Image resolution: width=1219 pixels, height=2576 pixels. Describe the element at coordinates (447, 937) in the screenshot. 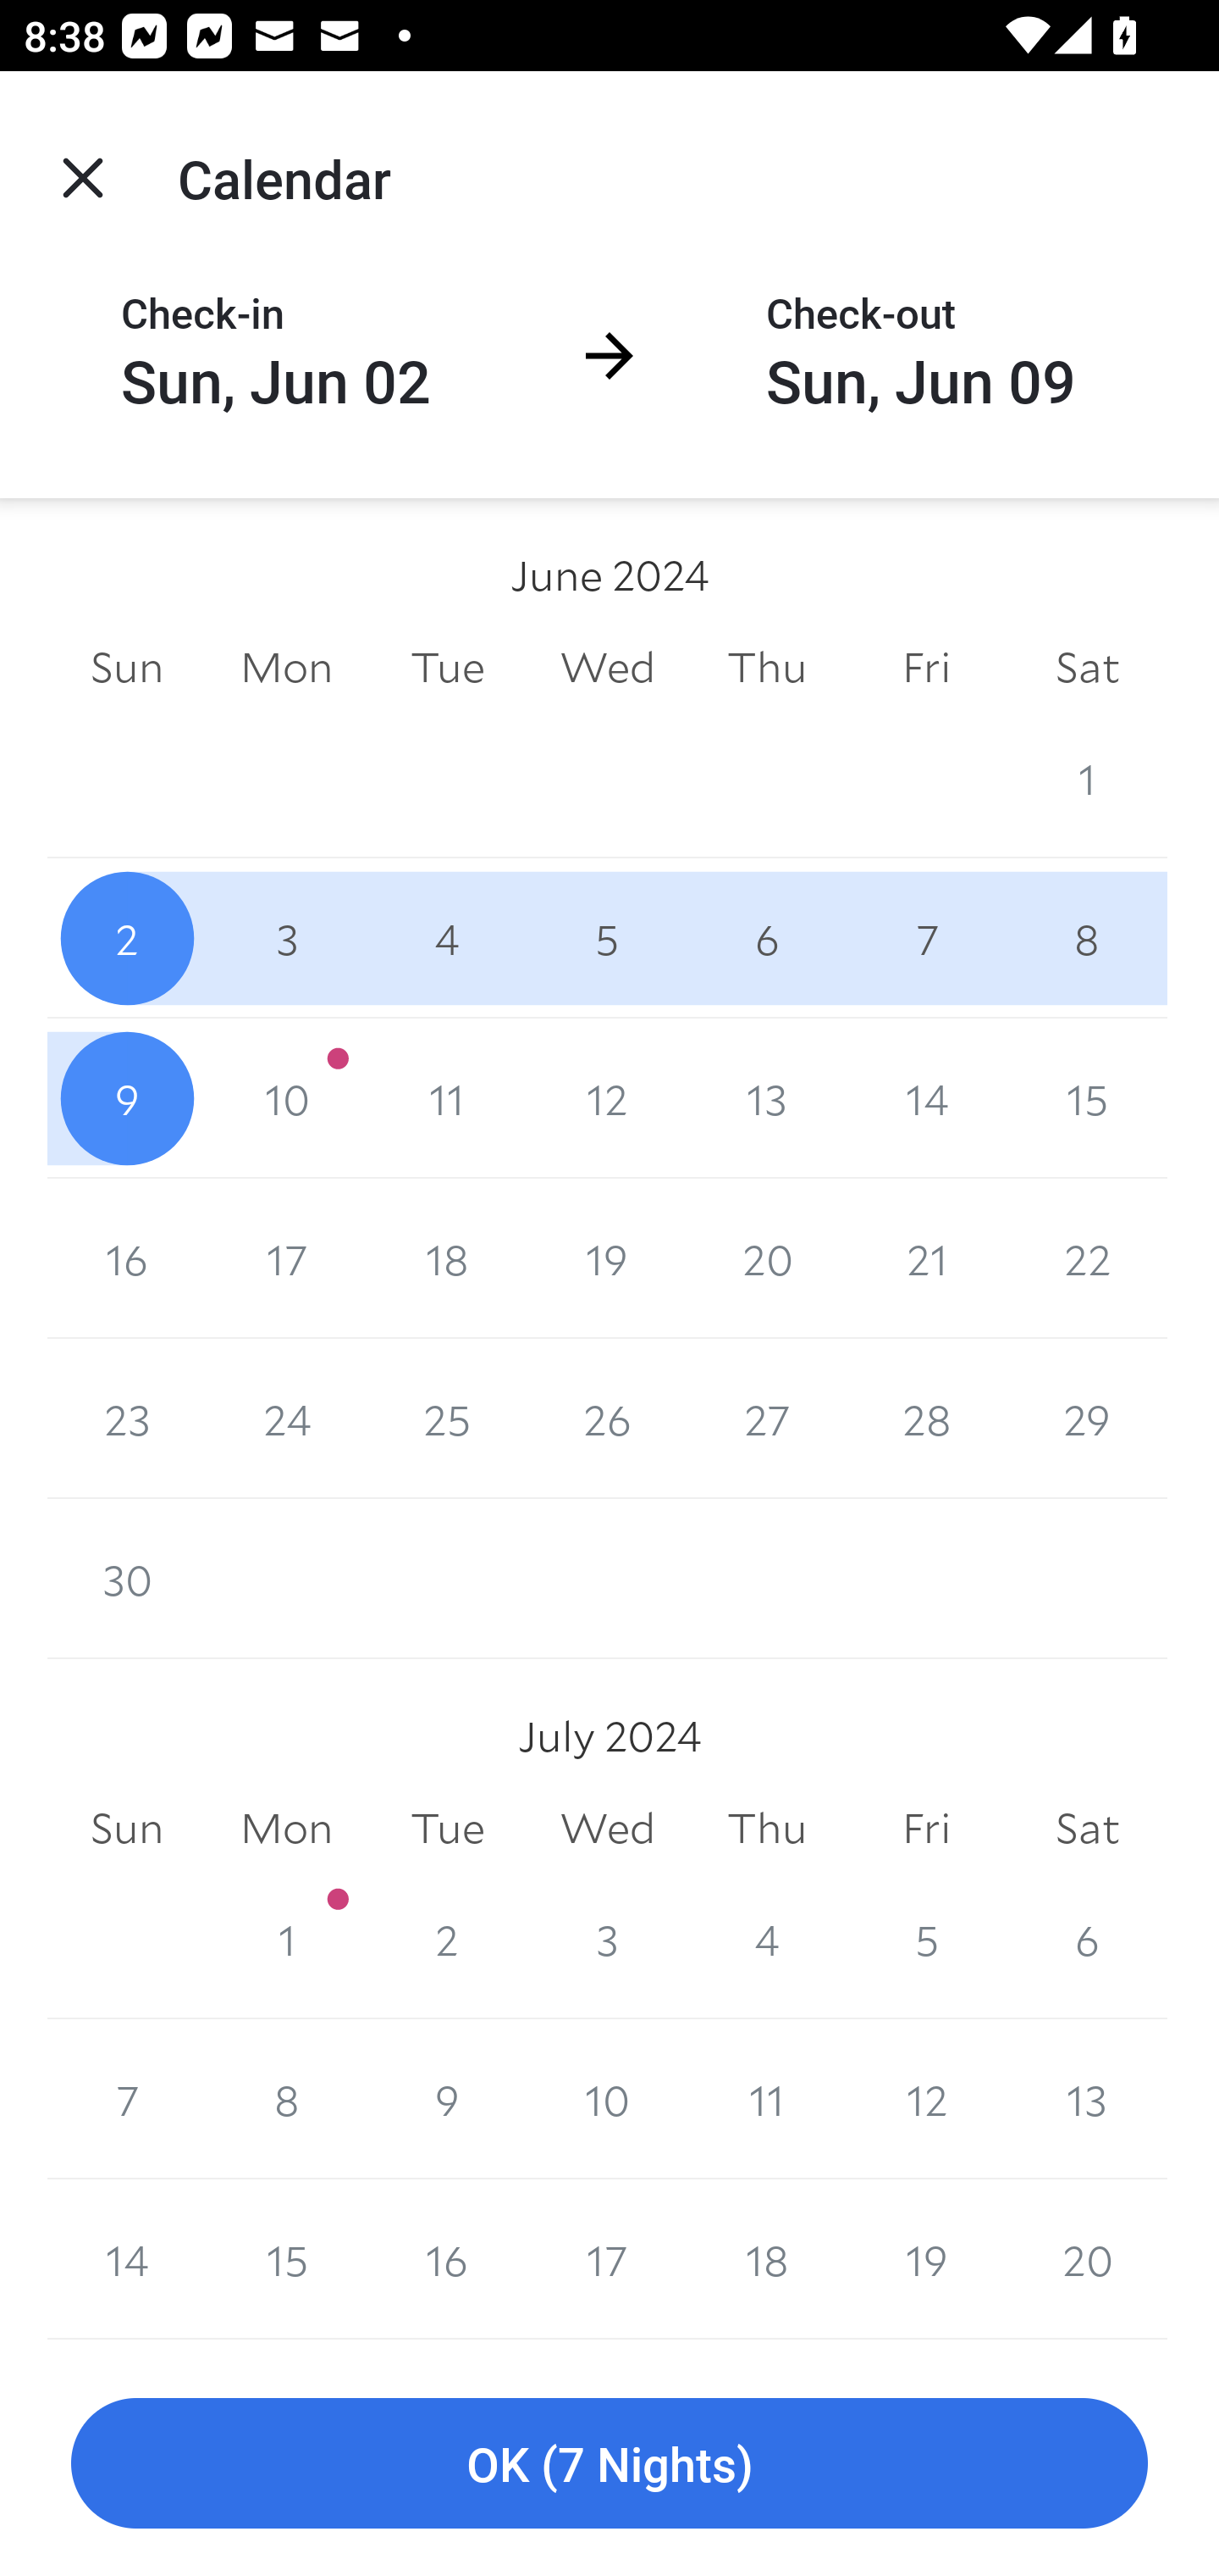

I see `4 4 June 2024` at that location.